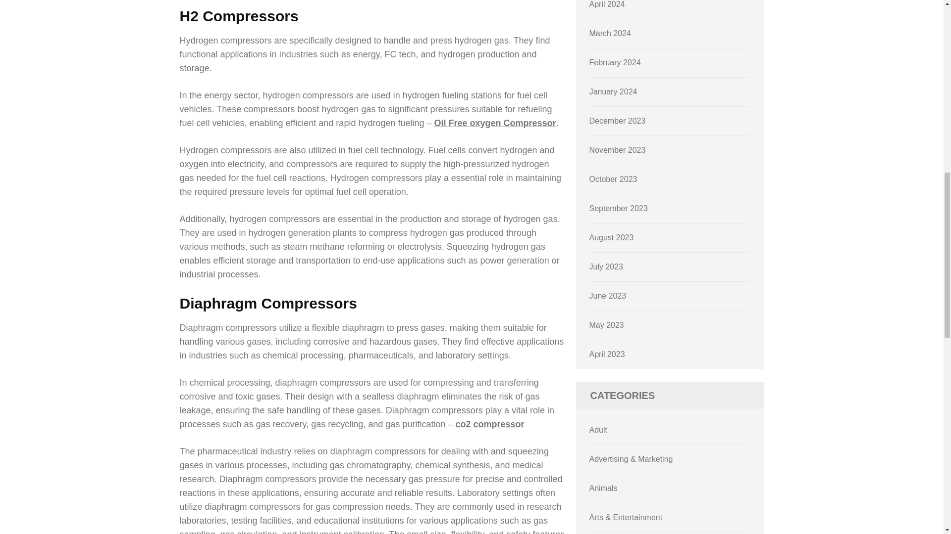 The width and height of the screenshot is (951, 534). Describe the element at coordinates (613, 180) in the screenshot. I see `October 2023` at that location.